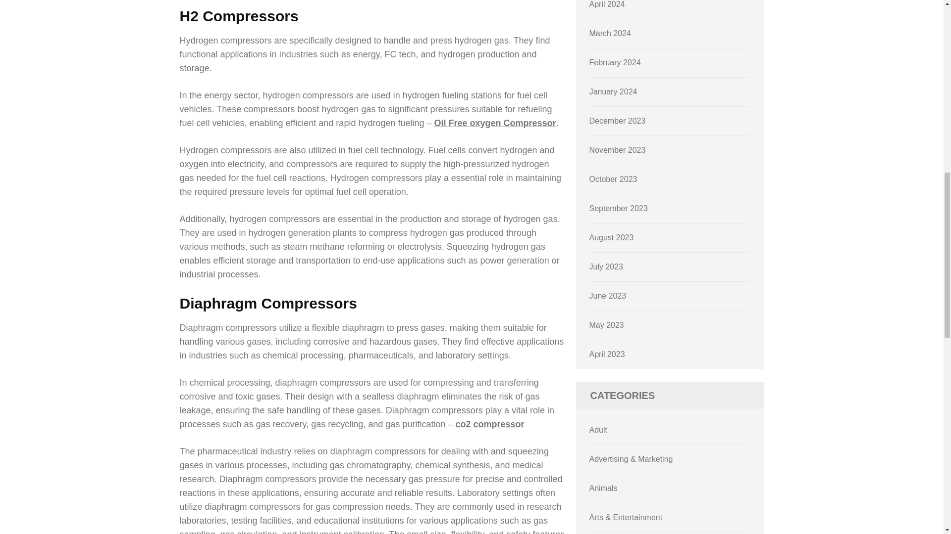 The width and height of the screenshot is (951, 534). Describe the element at coordinates (613, 180) in the screenshot. I see `October 2023` at that location.